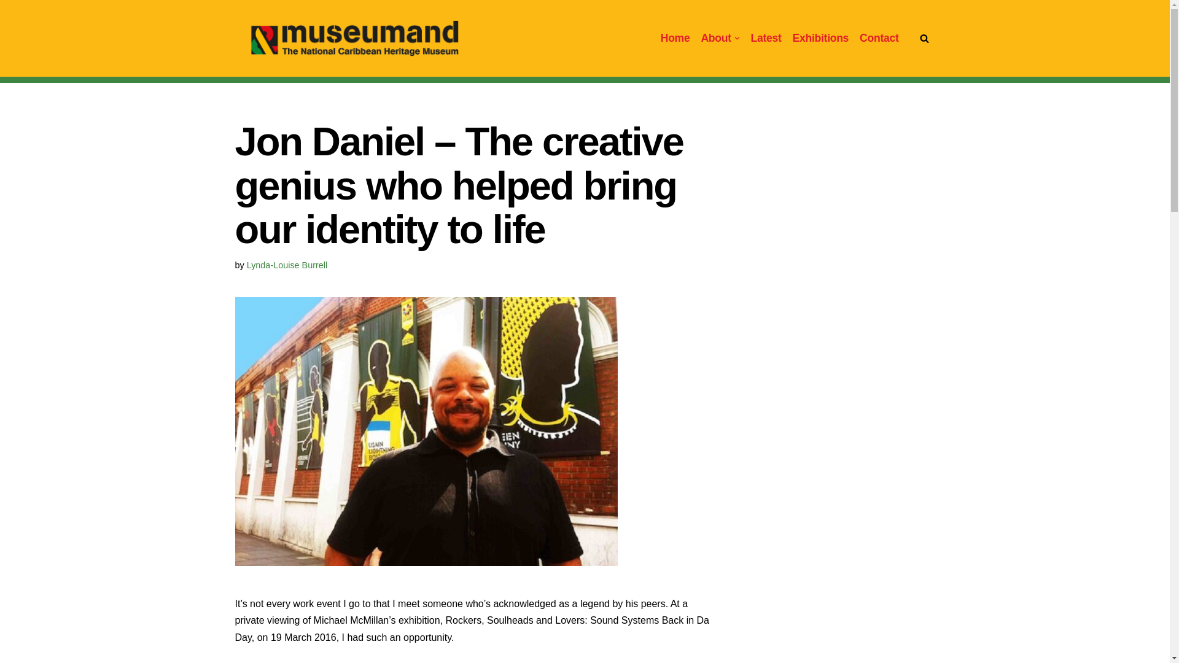 The height and width of the screenshot is (663, 1179). Describe the element at coordinates (287, 265) in the screenshot. I see `Lynda-Louise Burrell` at that location.